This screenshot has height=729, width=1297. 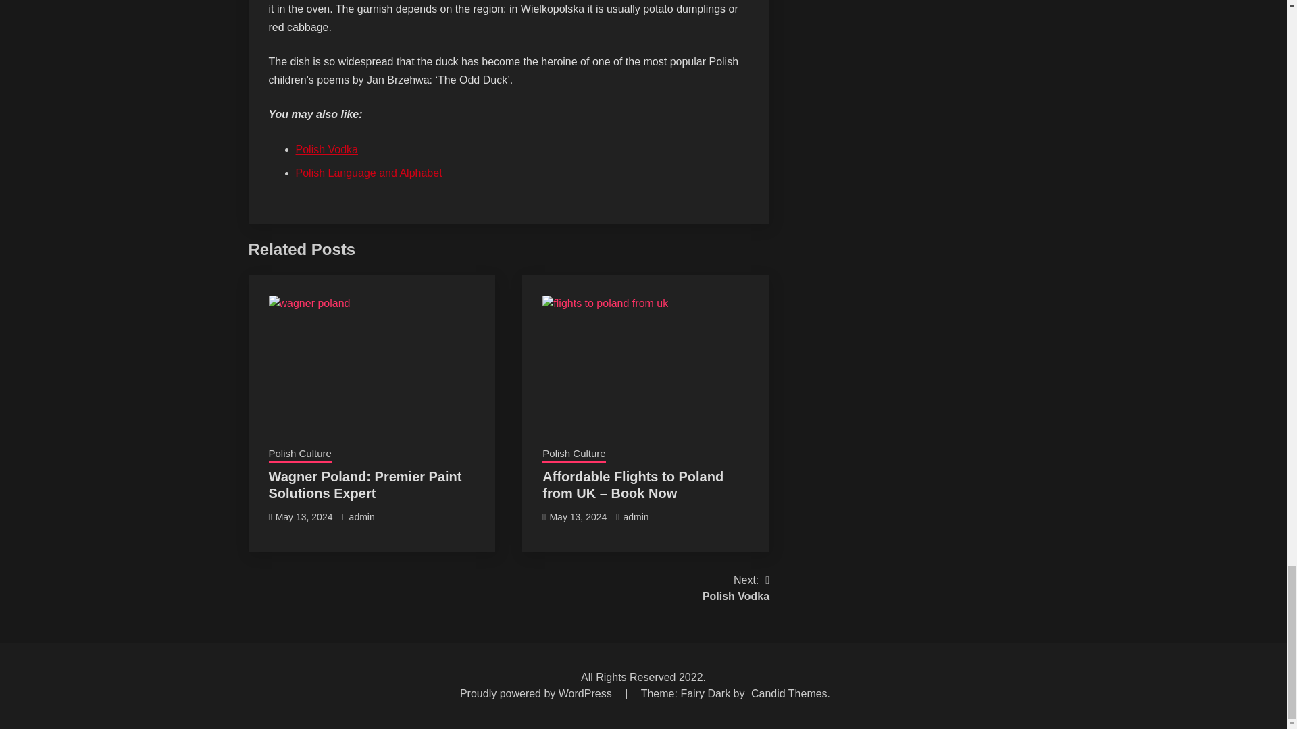 What do you see at coordinates (574, 454) in the screenshot?
I see `Polish Culture` at bounding box center [574, 454].